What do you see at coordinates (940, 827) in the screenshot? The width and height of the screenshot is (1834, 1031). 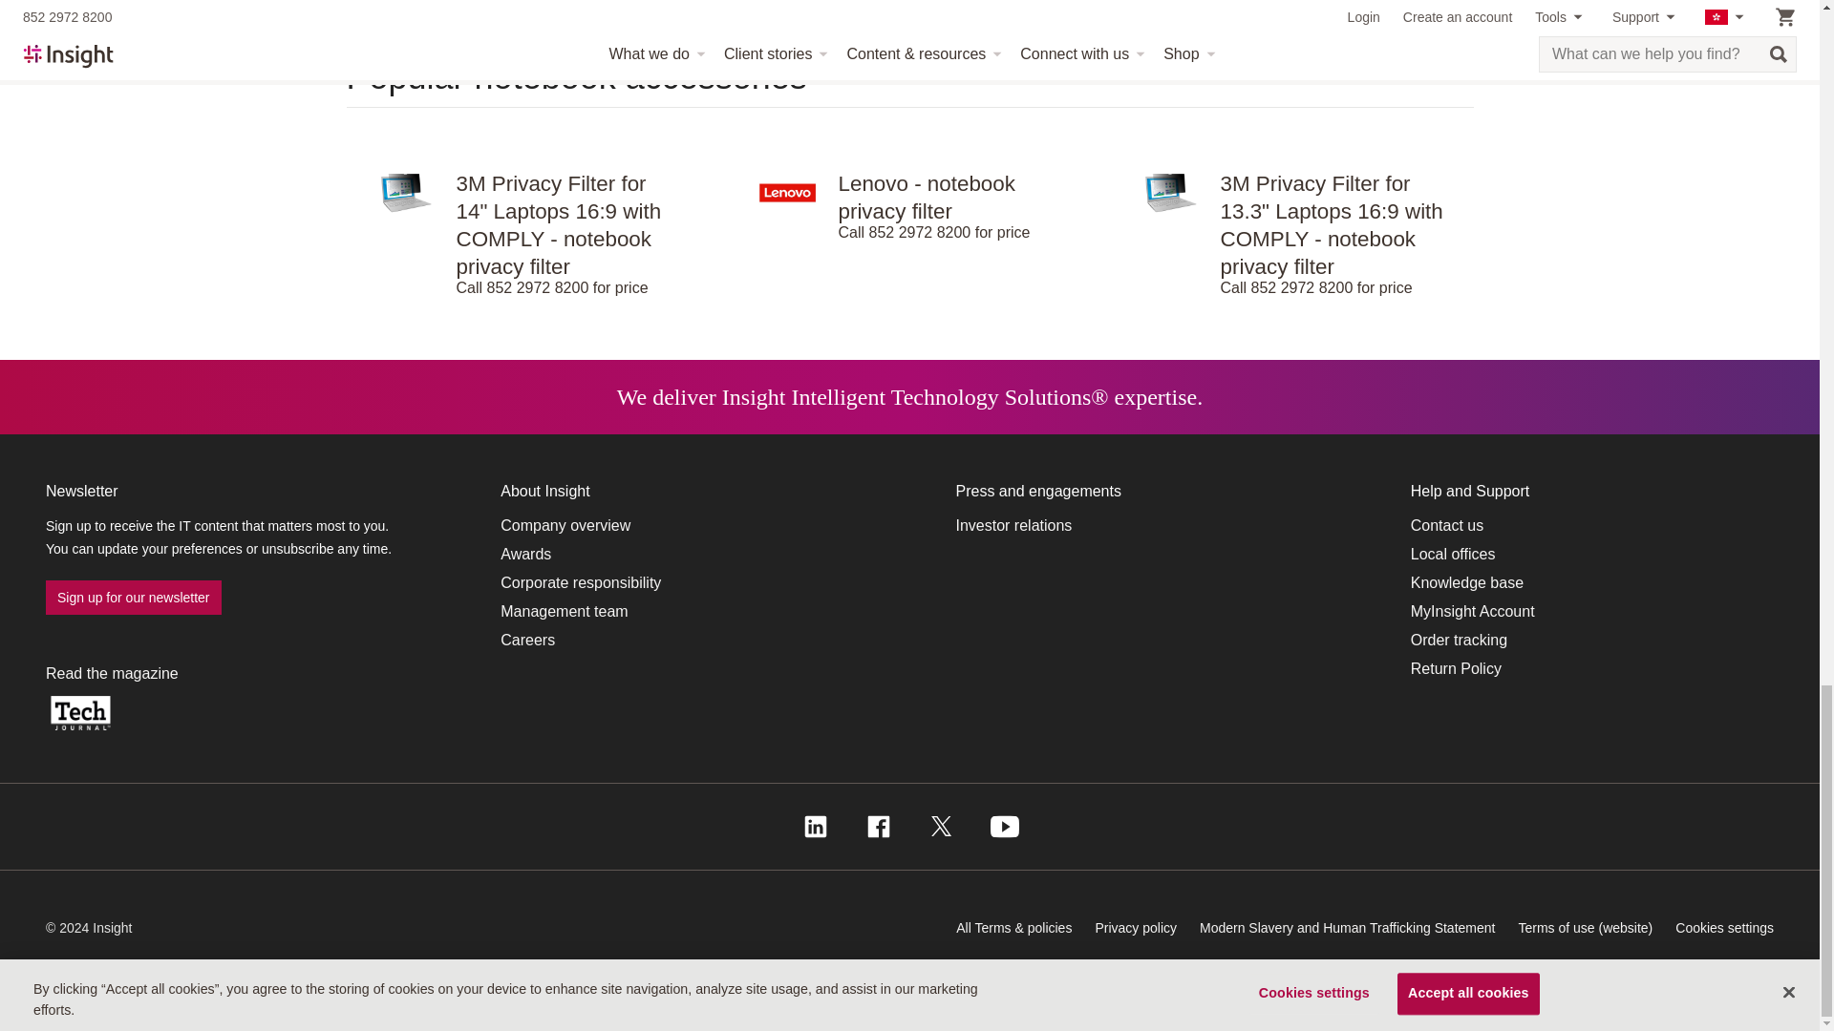 I see `Twitter` at bounding box center [940, 827].